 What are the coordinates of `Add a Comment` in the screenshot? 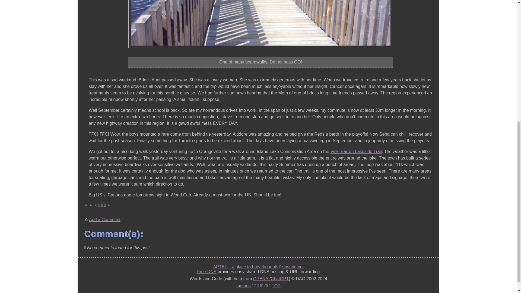 It's located at (105, 220).